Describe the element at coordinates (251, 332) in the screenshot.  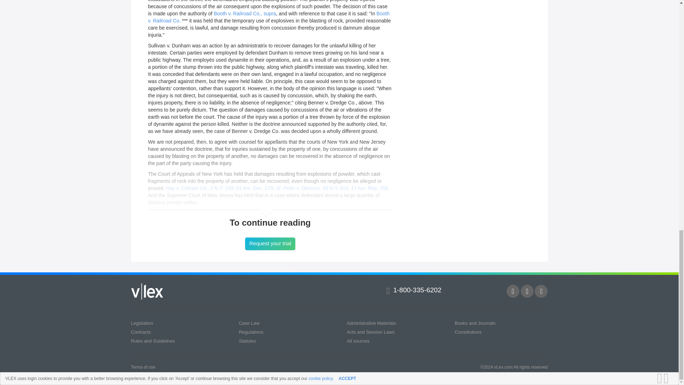
I see `Regulations` at that location.